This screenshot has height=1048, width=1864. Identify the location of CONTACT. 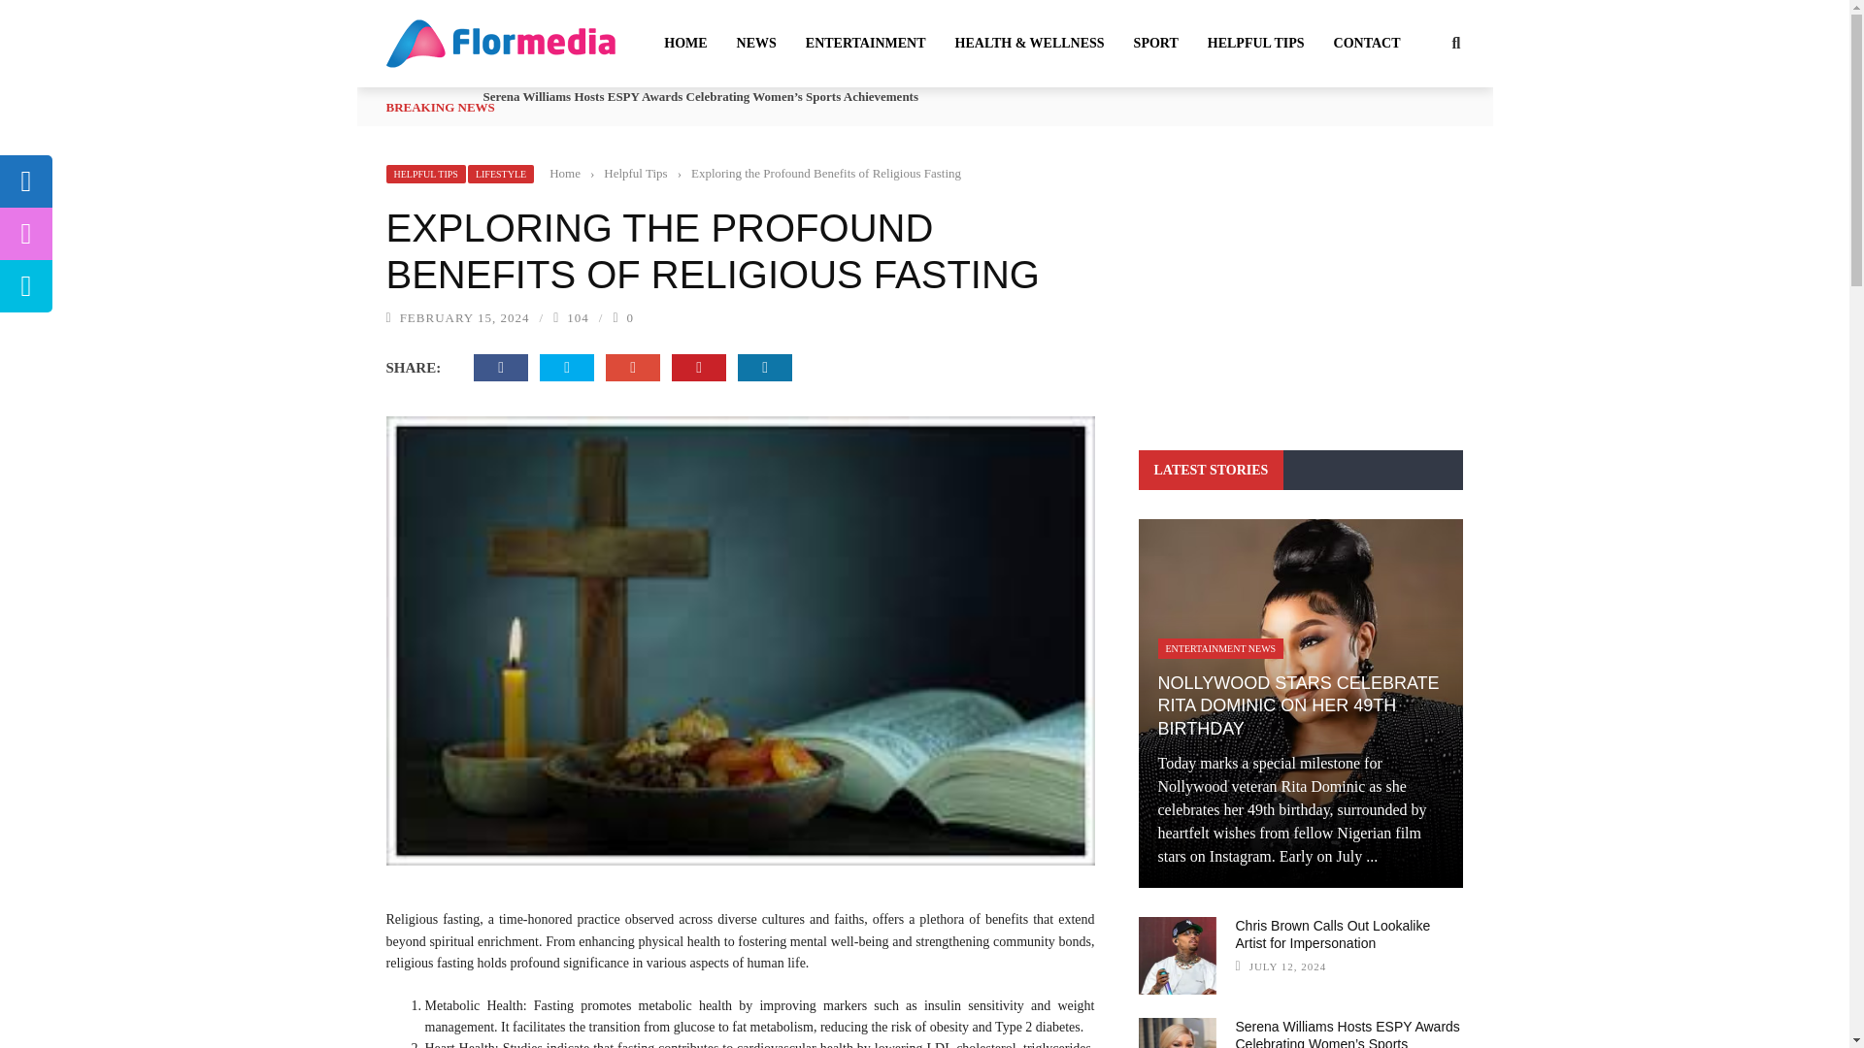
(1367, 43).